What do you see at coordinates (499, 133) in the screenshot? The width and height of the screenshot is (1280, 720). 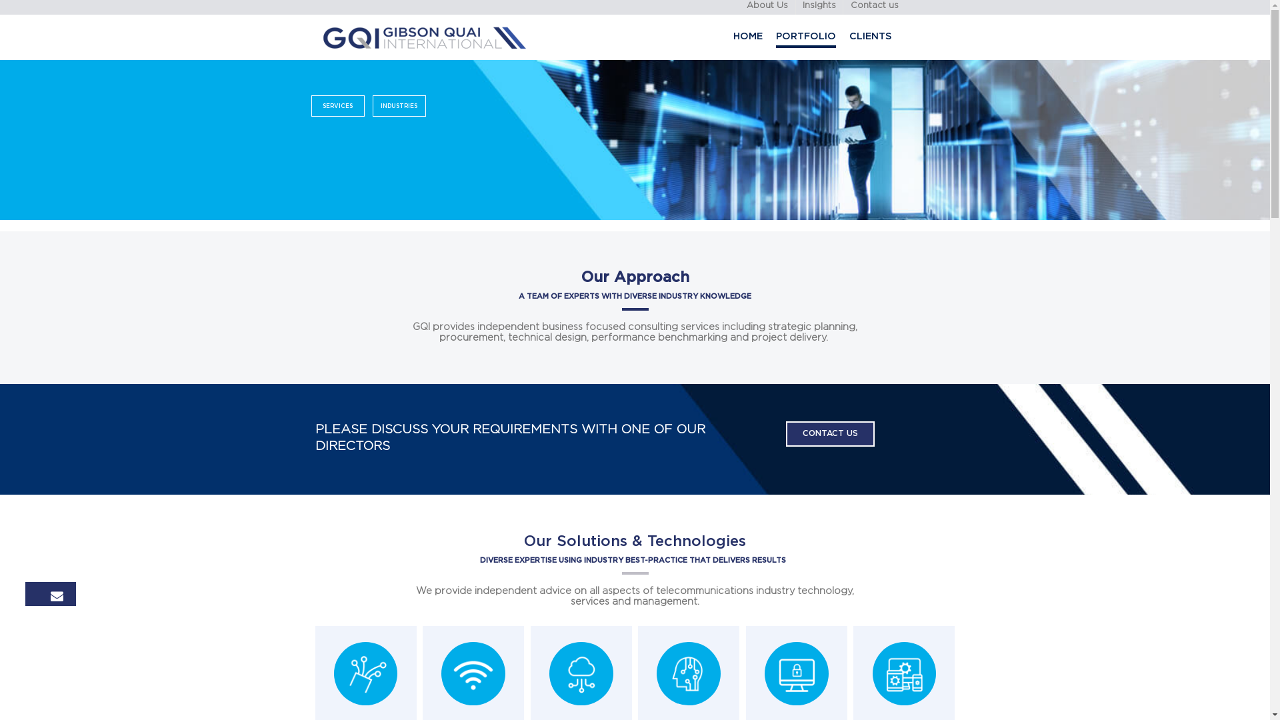 I see `INDUSTRIES` at bounding box center [499, 133].